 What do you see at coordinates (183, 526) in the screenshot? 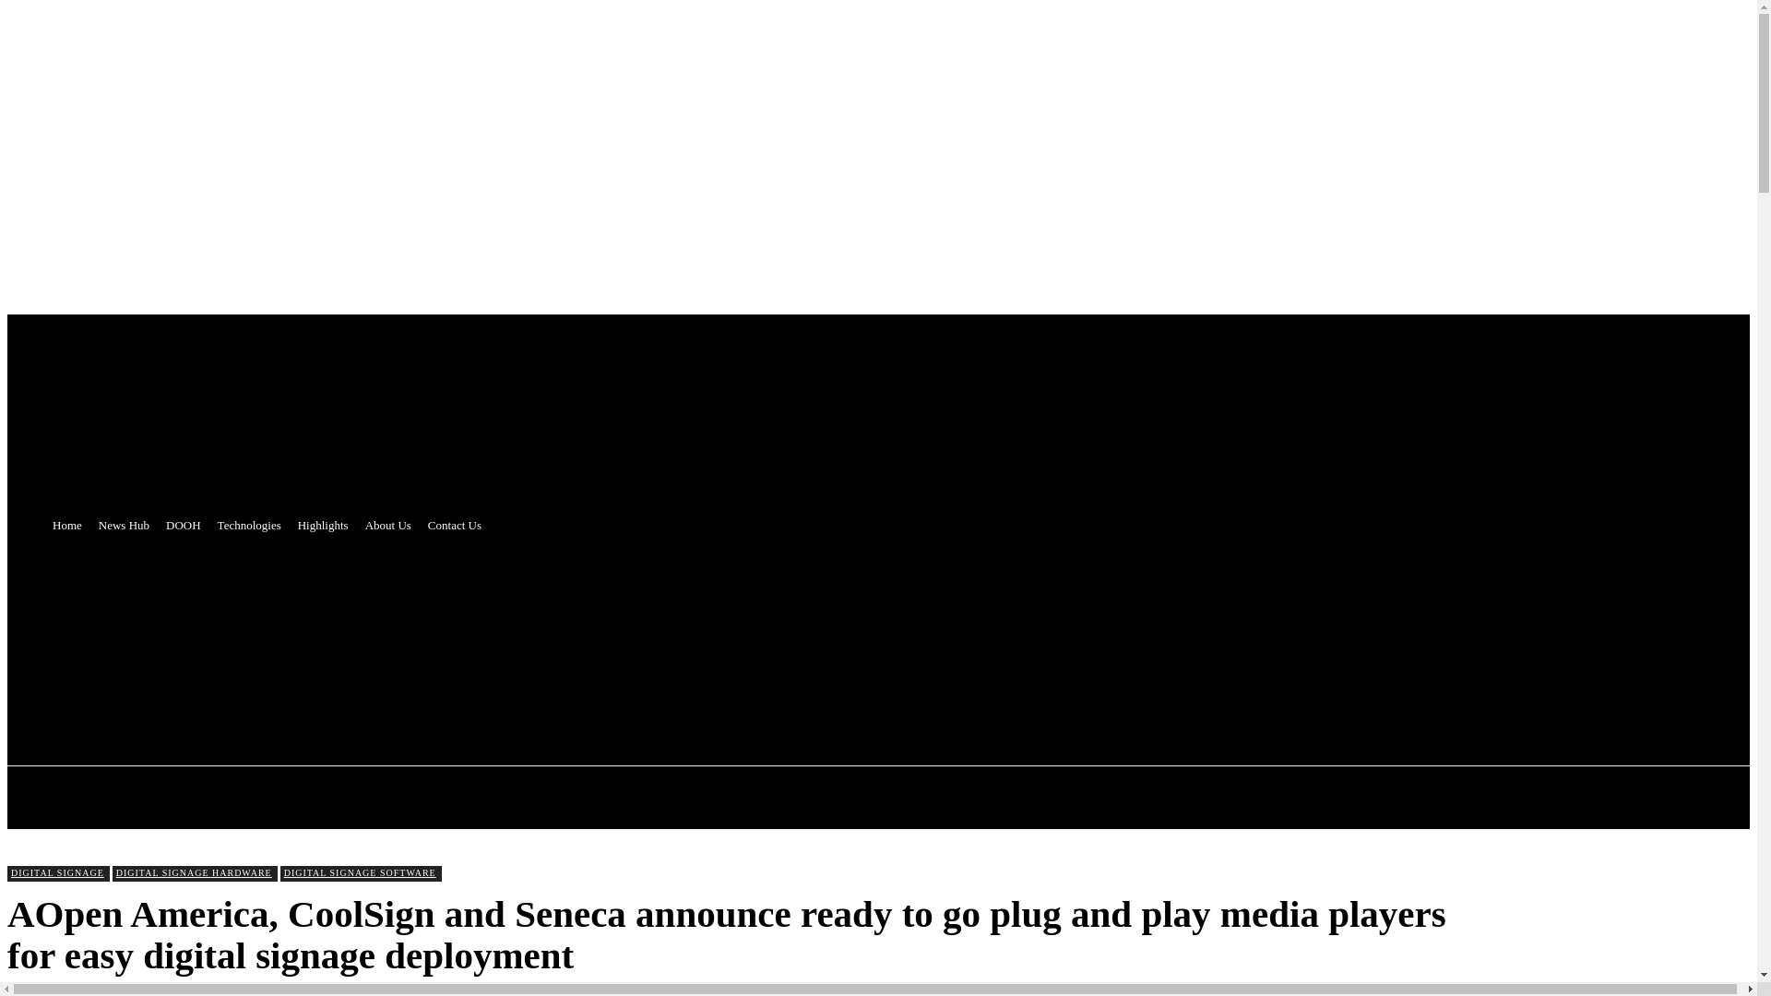
I see `DOOH` at bounding box center [183, 526].